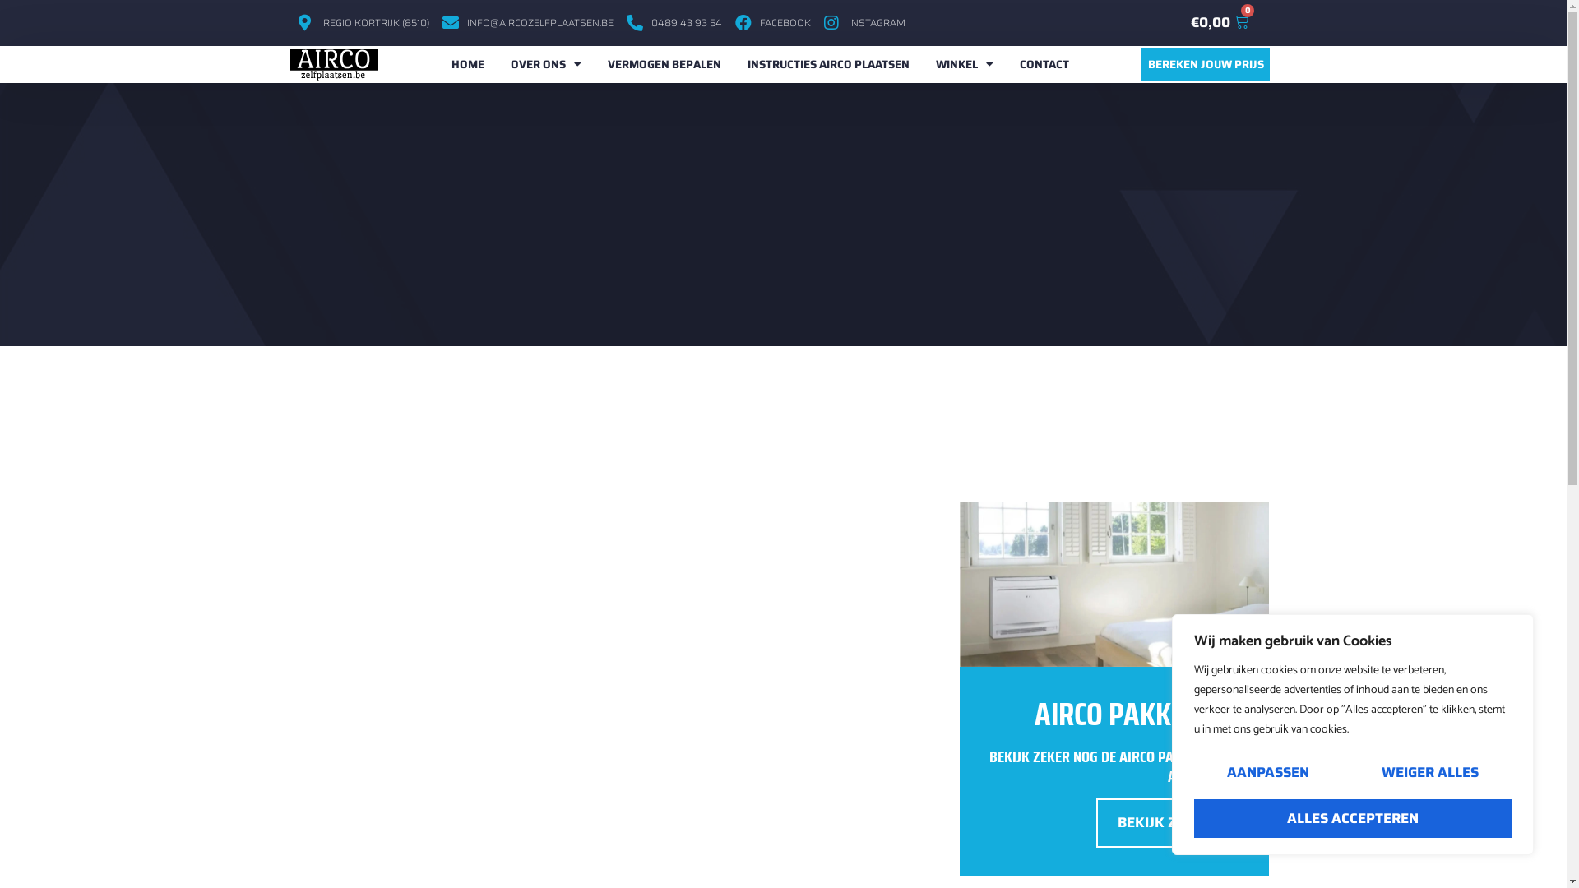 This screenshot has width=1579, height=888. I want to click on VERMOGEN BEPALEN, so click(664, 65).